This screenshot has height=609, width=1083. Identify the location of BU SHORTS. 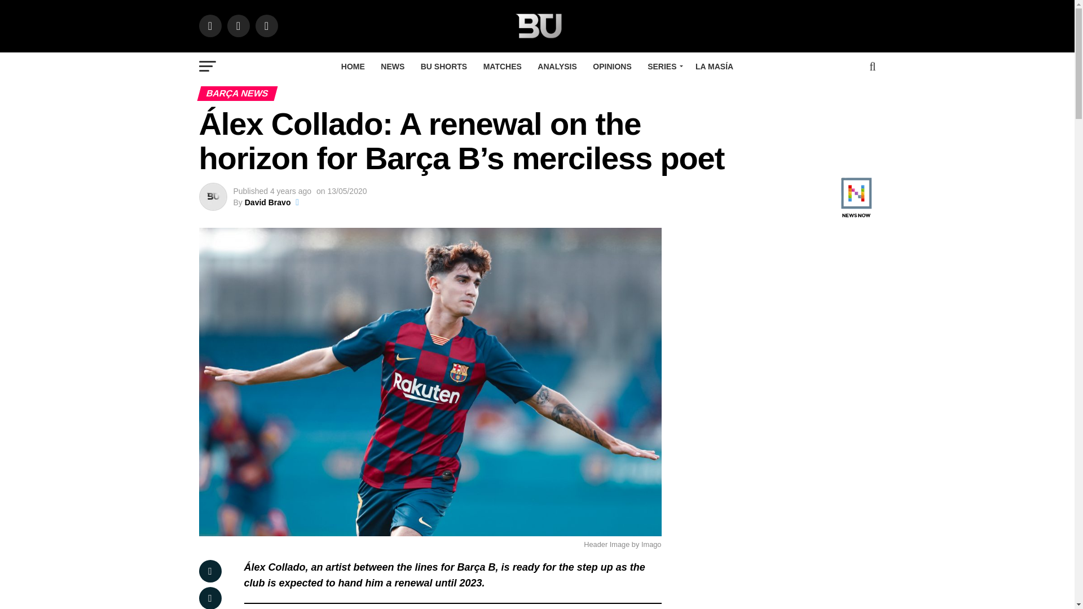
(443, 66).